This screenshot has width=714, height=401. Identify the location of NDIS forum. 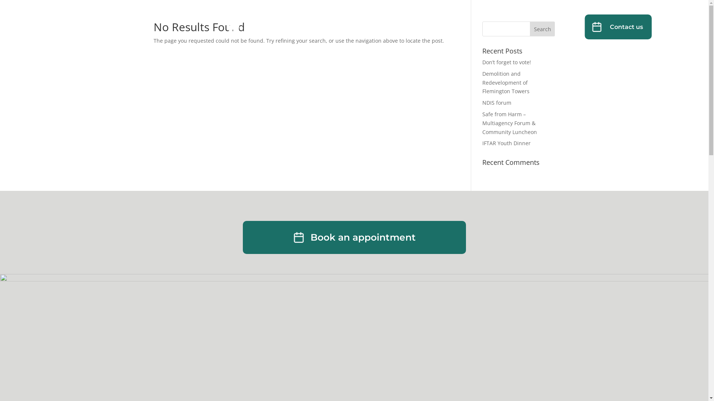
(497, 102).